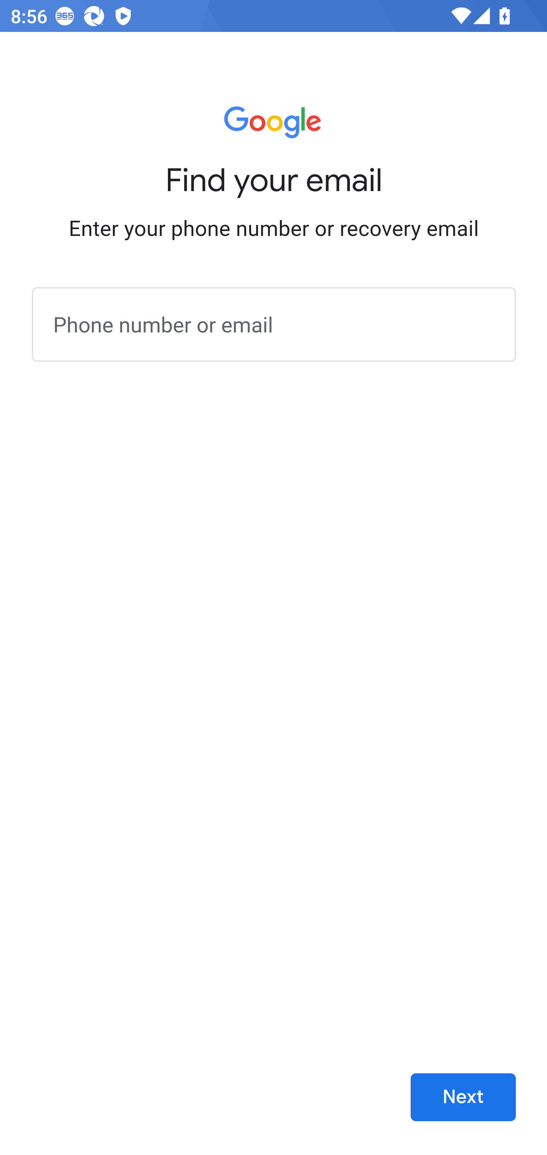 Image resolution: width=547 pixels, height=1155 pixels. Describe the element at coordinates (463, 1098) in the screenshot. I see `Next` at that location.